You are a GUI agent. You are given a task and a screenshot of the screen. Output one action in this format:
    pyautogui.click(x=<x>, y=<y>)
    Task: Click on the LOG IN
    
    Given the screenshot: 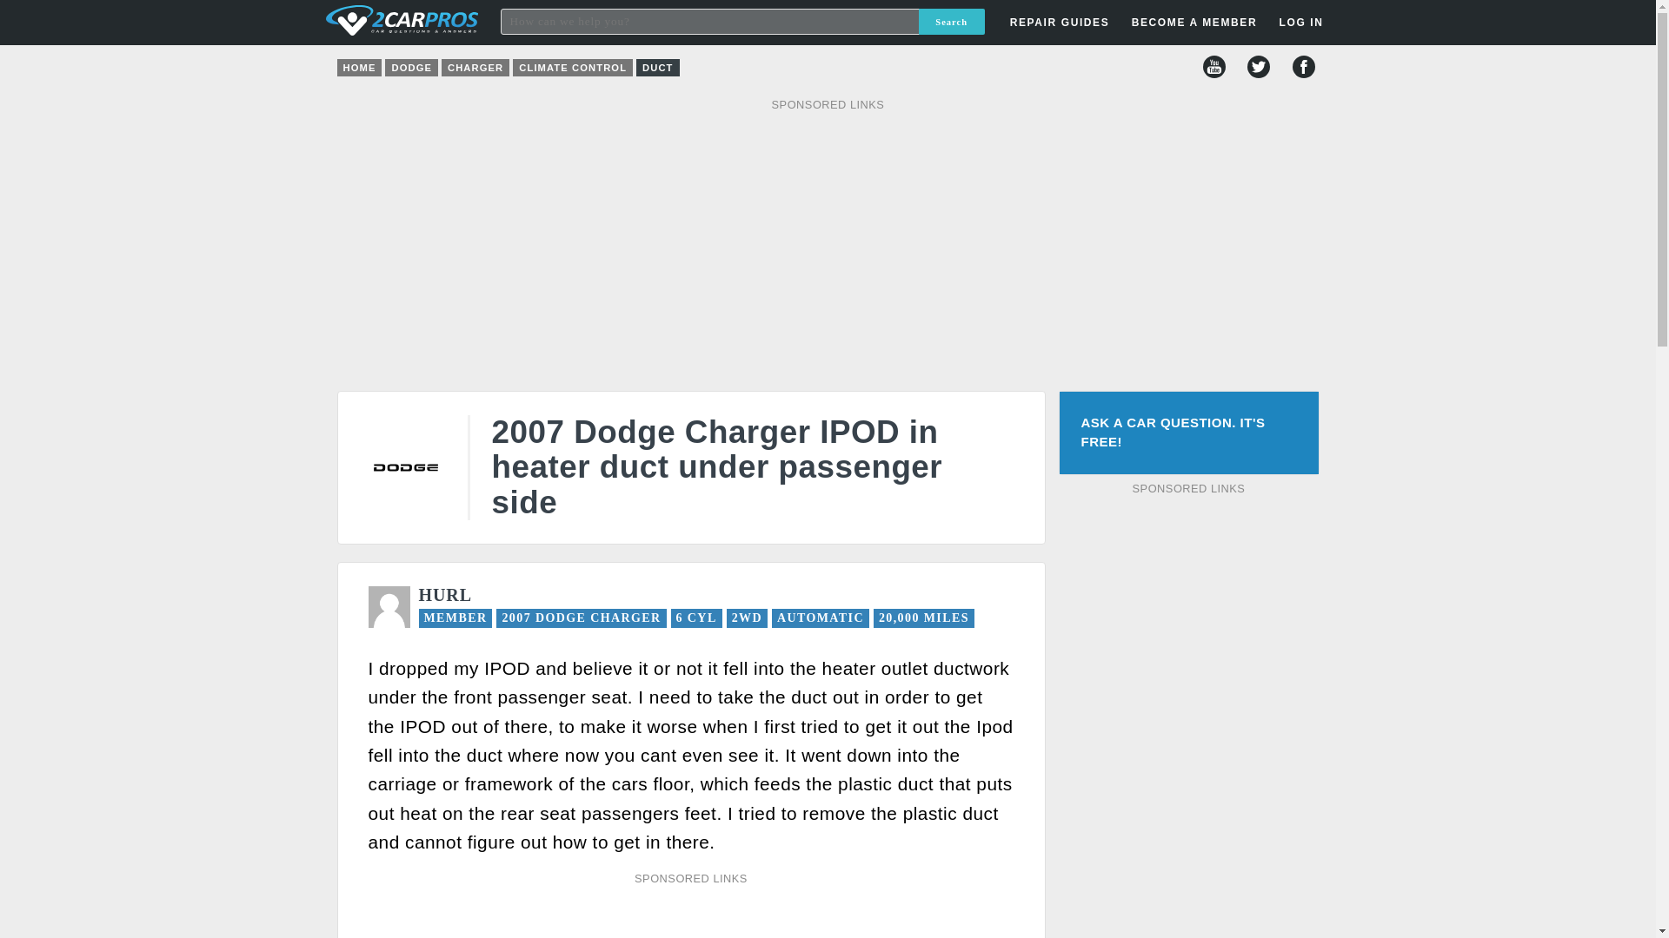 What is the action you would take?
    pyautogui.click(x=1201, y=278)
    